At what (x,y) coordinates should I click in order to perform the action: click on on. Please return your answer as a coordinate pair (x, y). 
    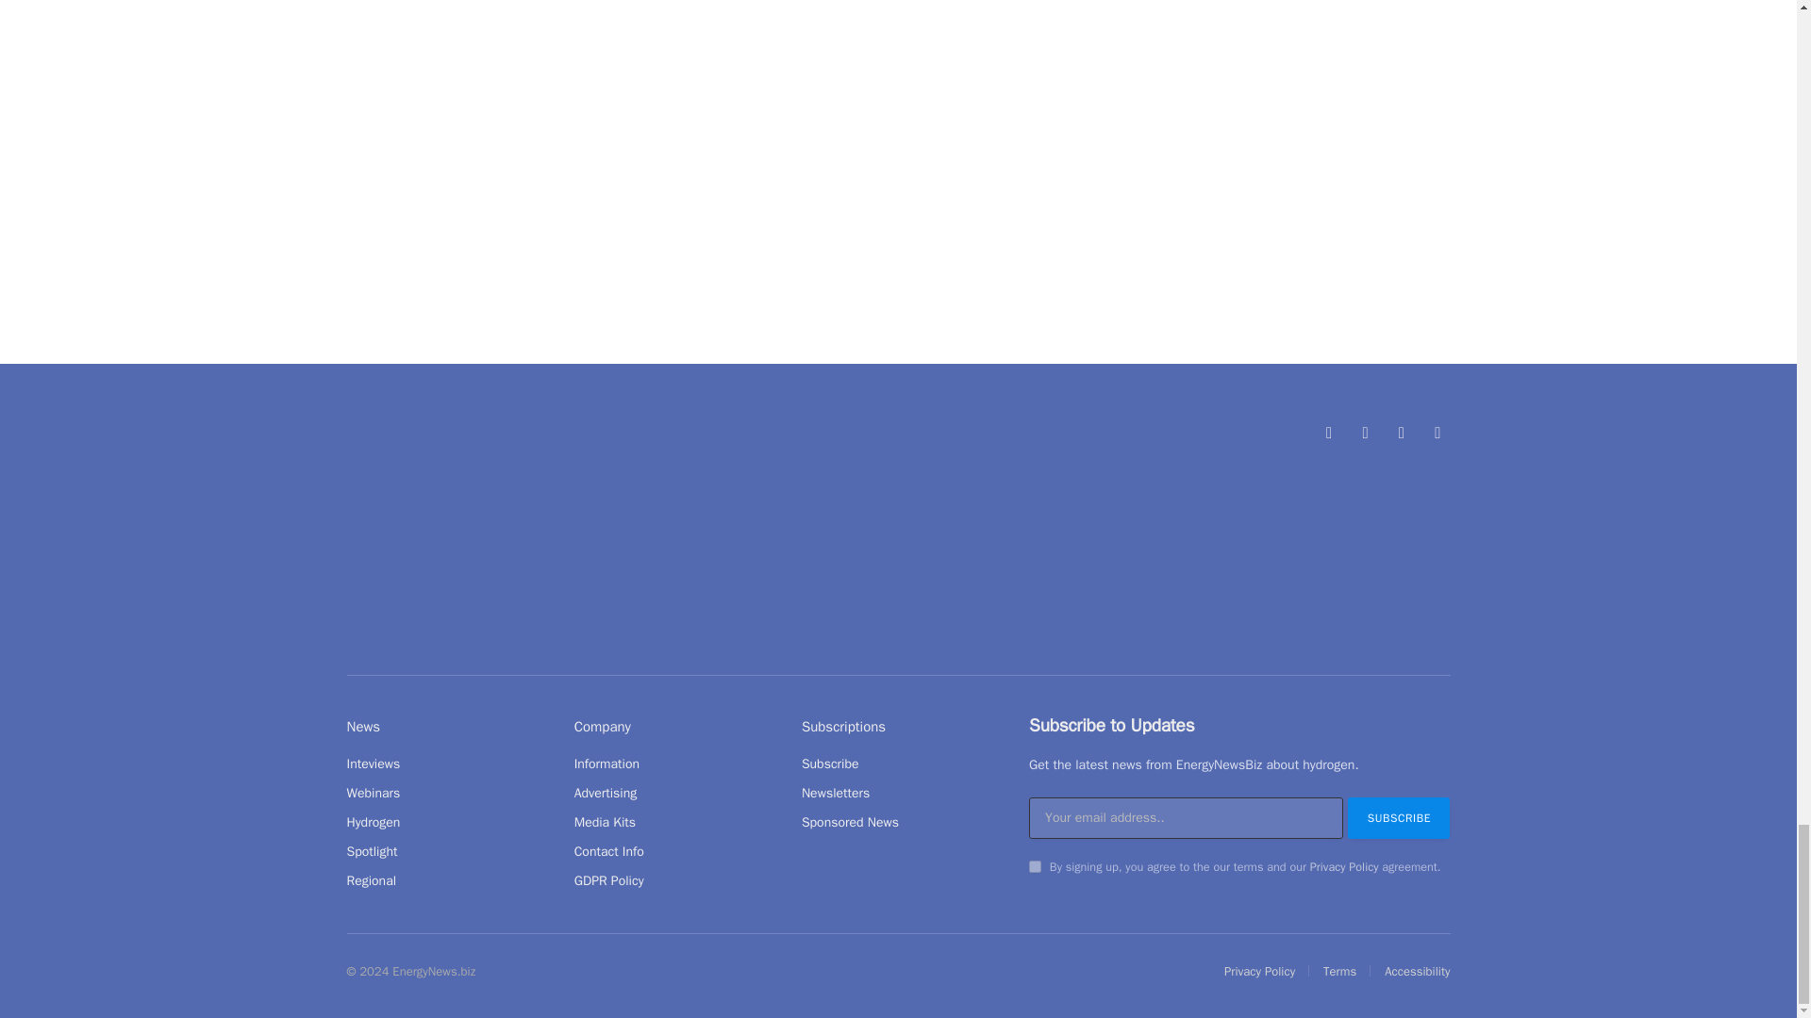
    Looking at the image, I should click on (1035, 865).